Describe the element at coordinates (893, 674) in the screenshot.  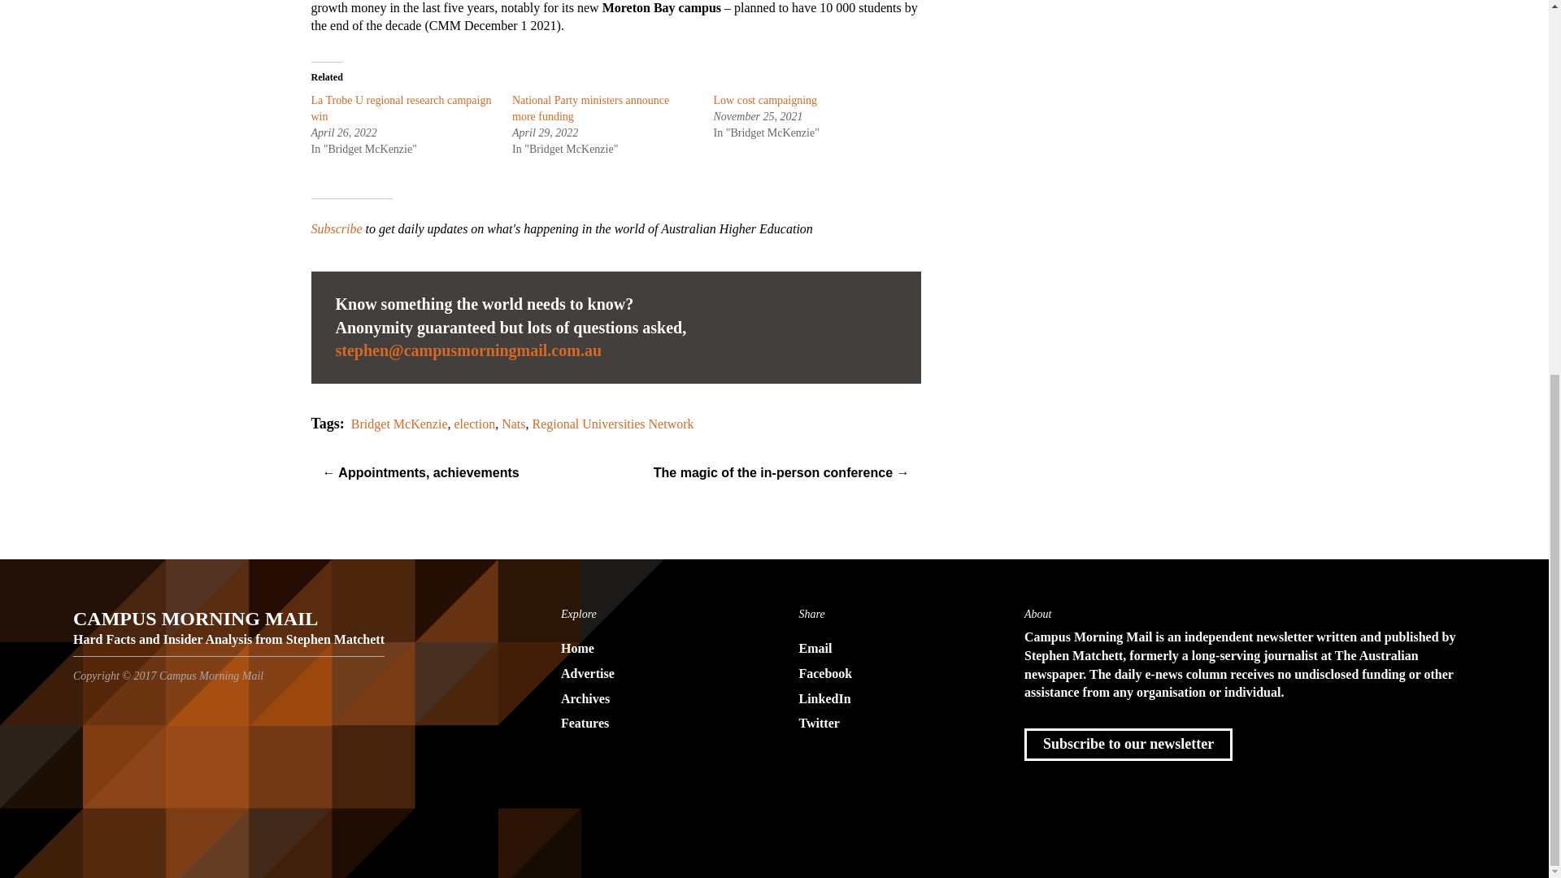
I see `Facebook` at that location.